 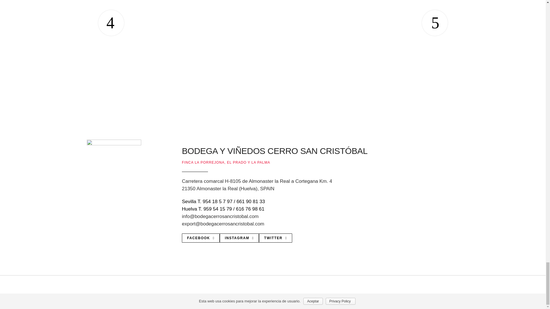 I want to click on INSTAGRAM, so click(x=239, y=238).